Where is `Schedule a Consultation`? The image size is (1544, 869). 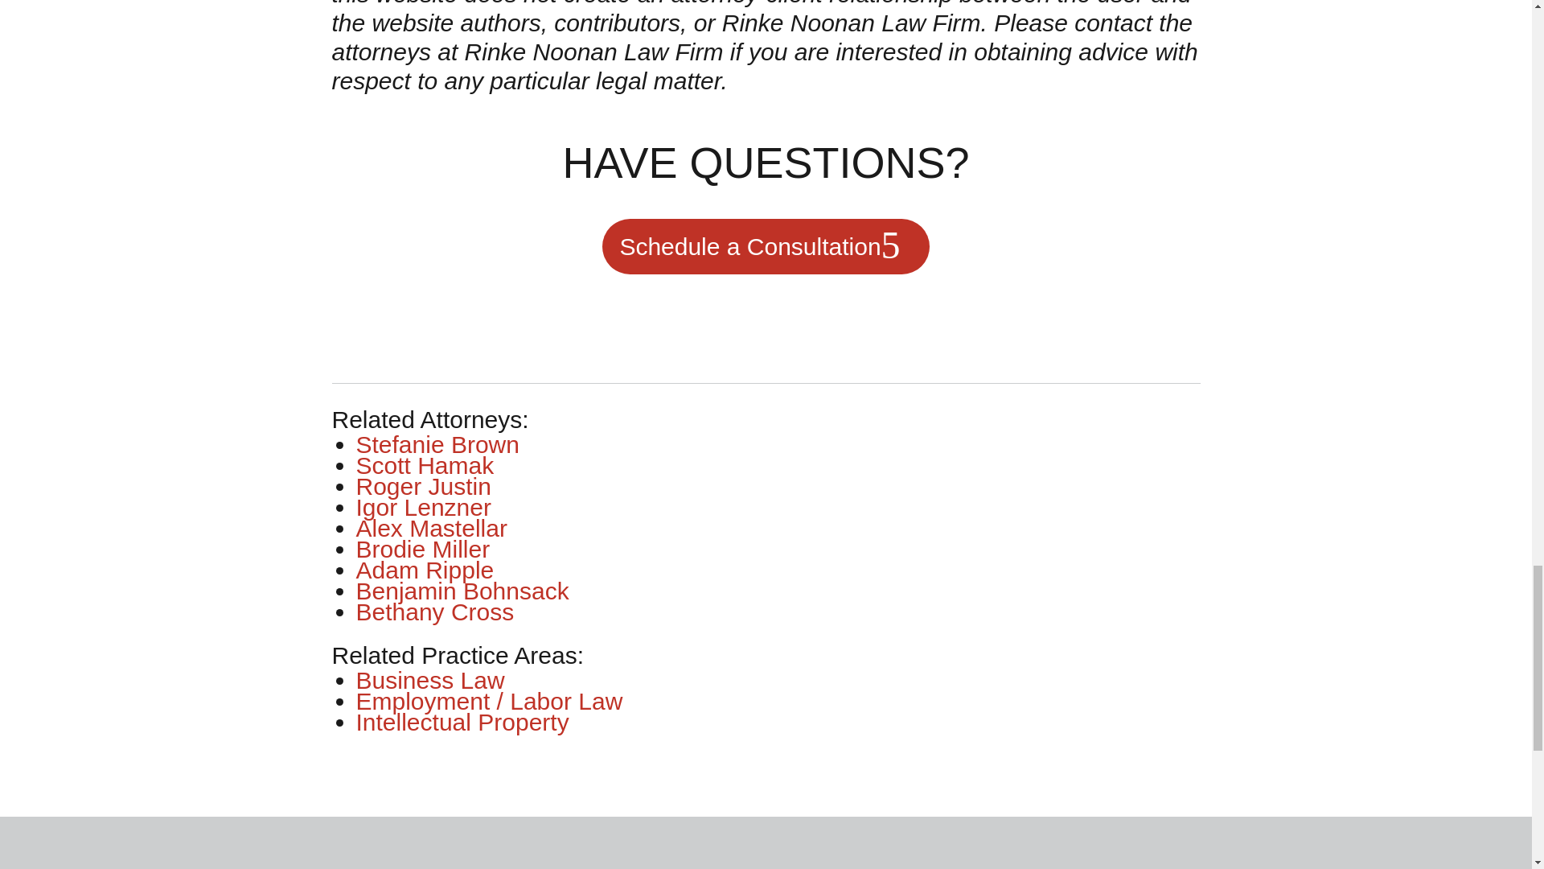 Schedule a Consultation is located at coordinates (766, 246).